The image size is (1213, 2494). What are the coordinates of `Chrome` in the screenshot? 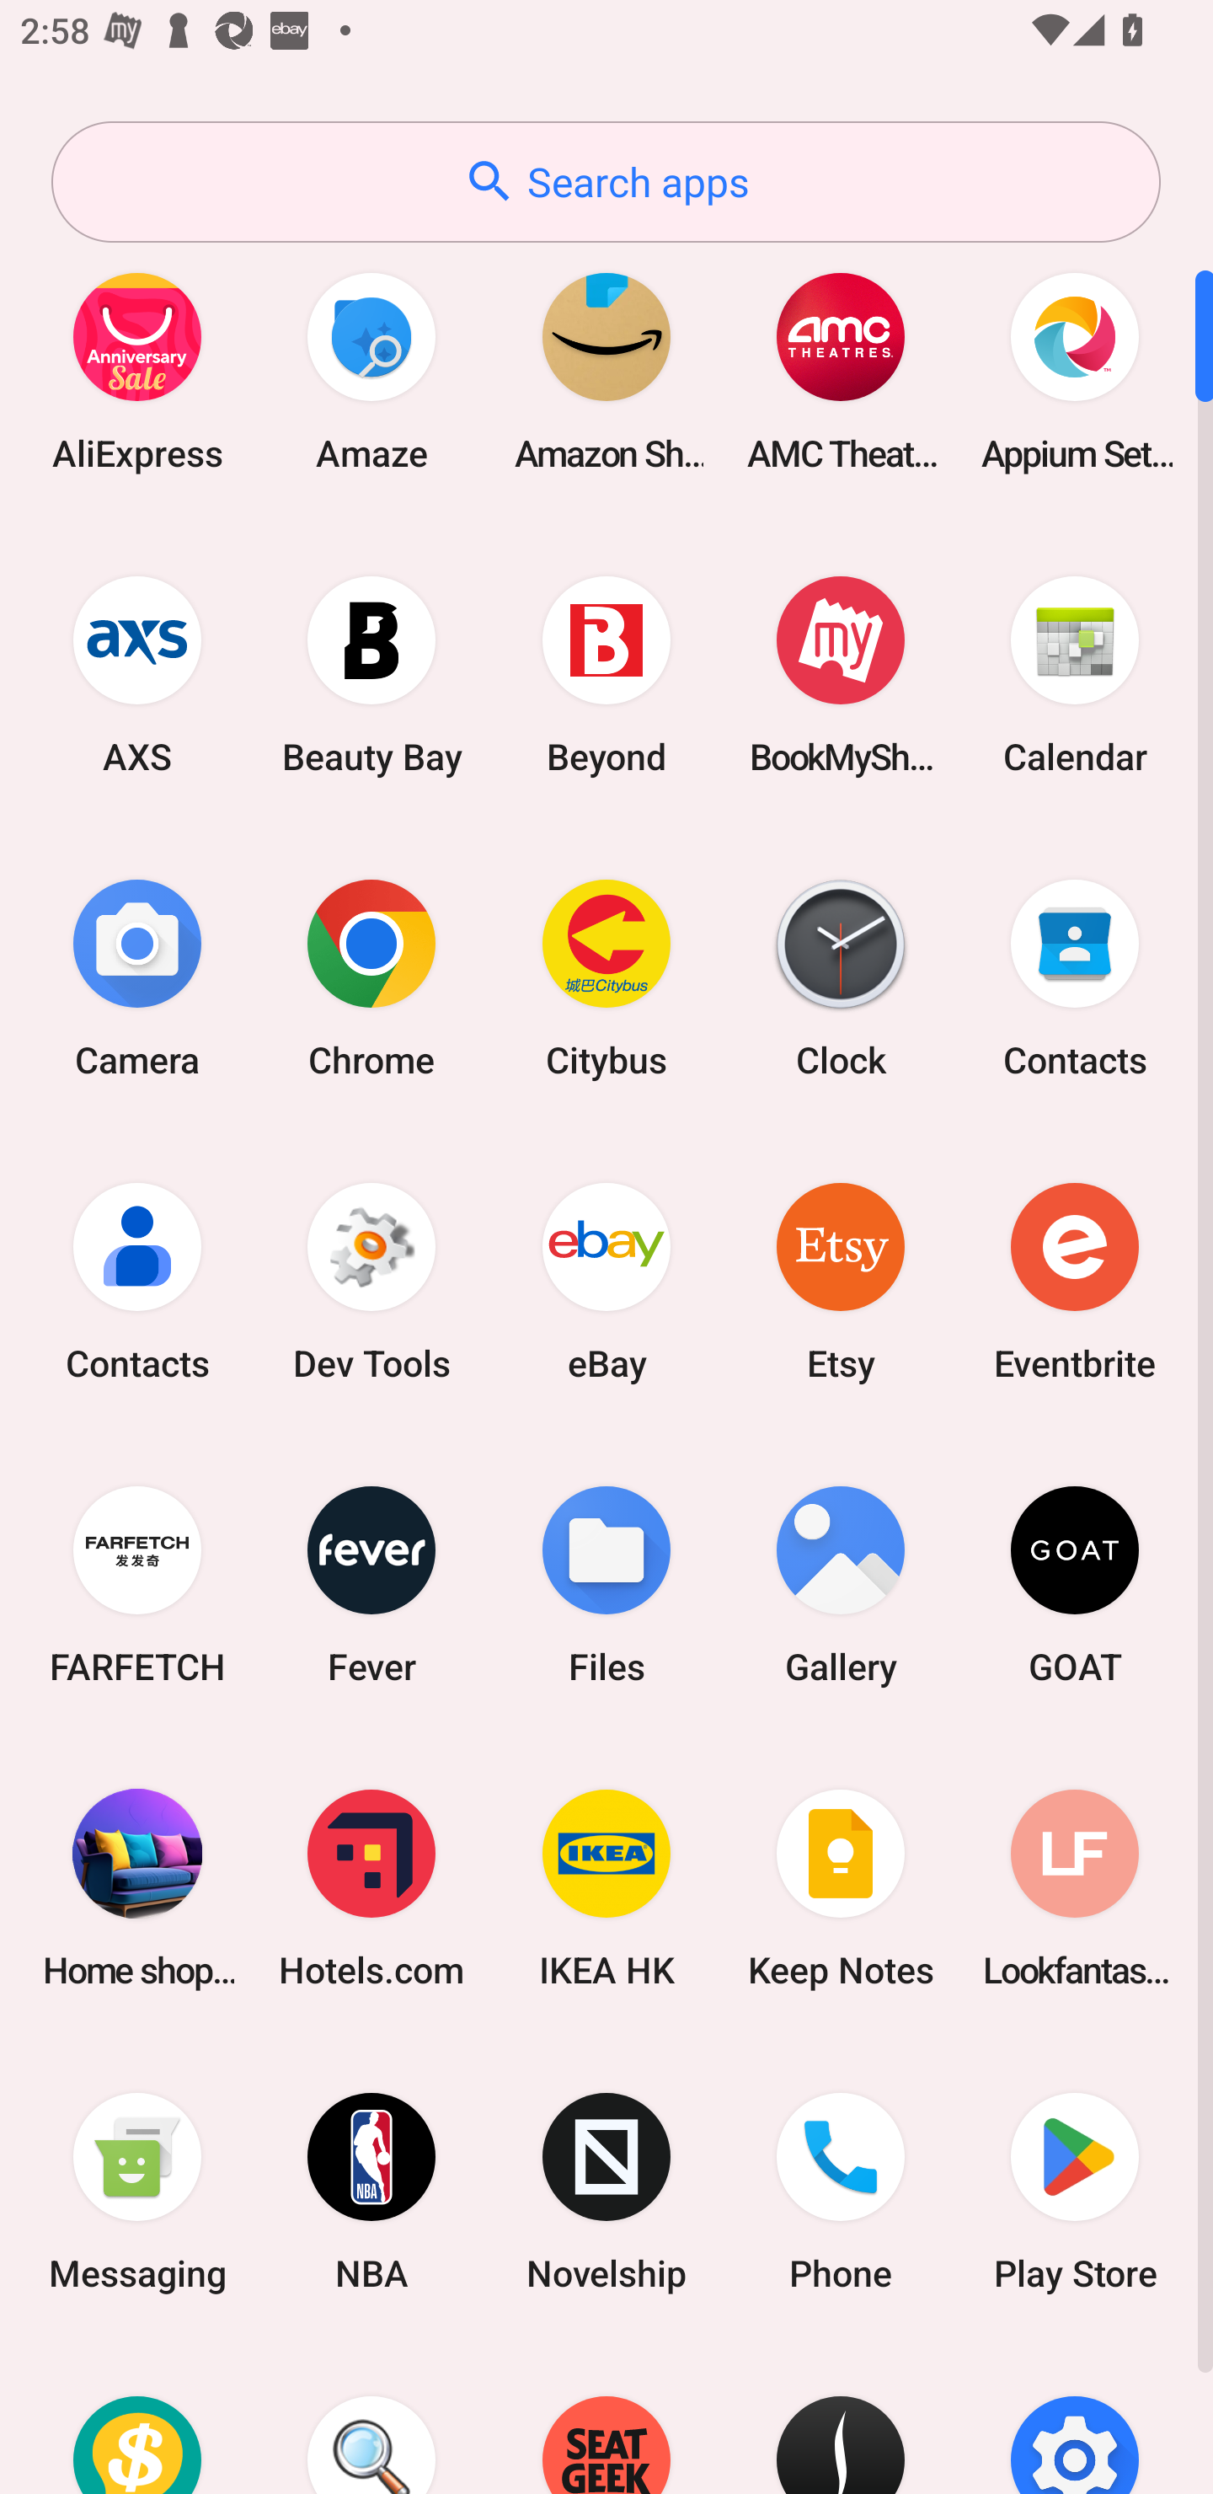 It's located at (371, 977).